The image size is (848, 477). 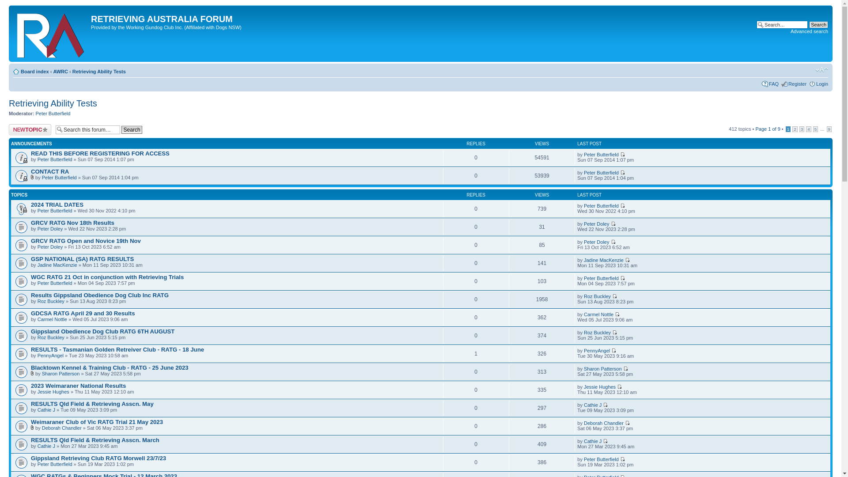 I want to click on View the latest post, so click(x=627, y=423).